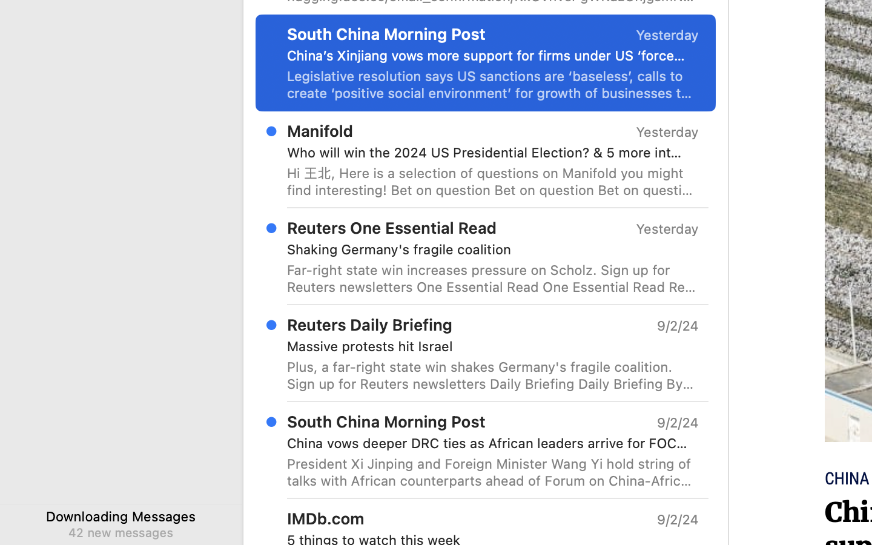  Describe the element at coordinates (392, 228) in the screenshot. I see `Reuters One Essential Read` at that location.